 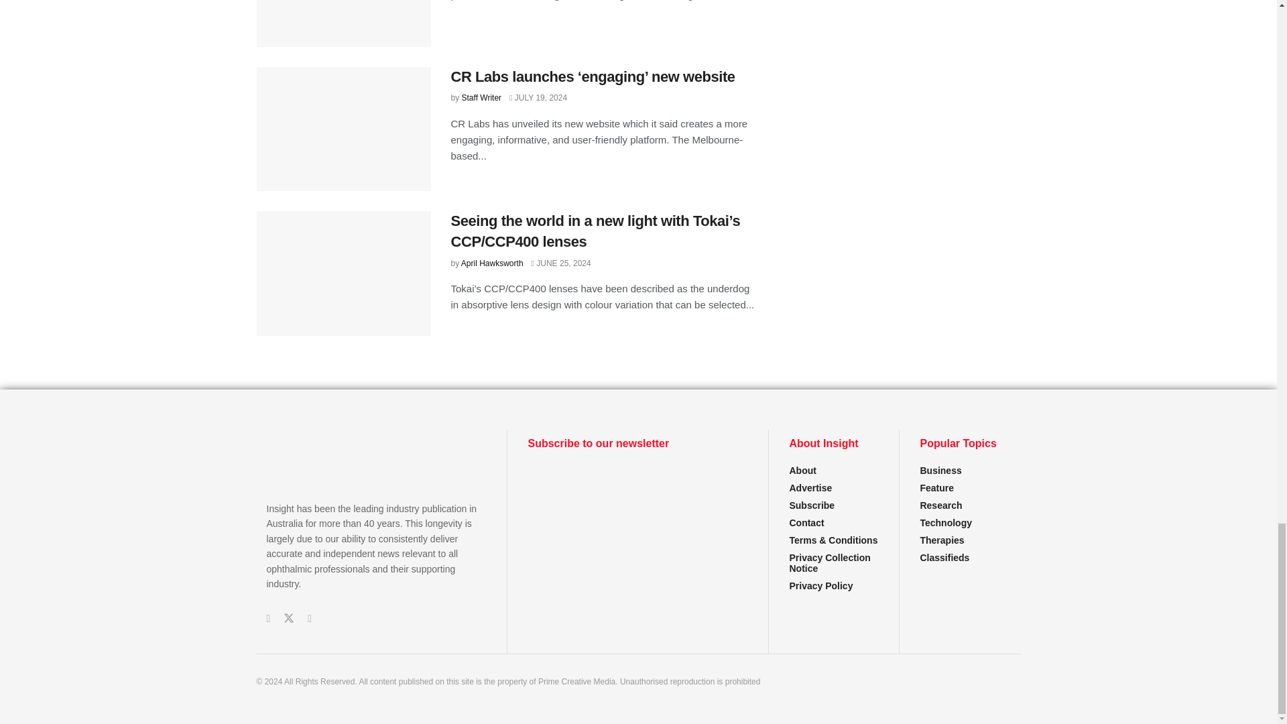 I want to click on Newsletter signup for Footer, so click(x=637, y=515).